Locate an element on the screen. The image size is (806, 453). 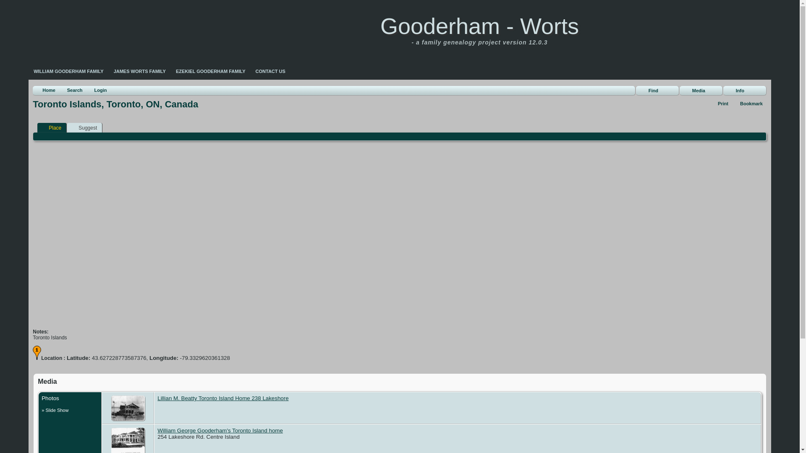
Media is located at coordinates (701, 91).